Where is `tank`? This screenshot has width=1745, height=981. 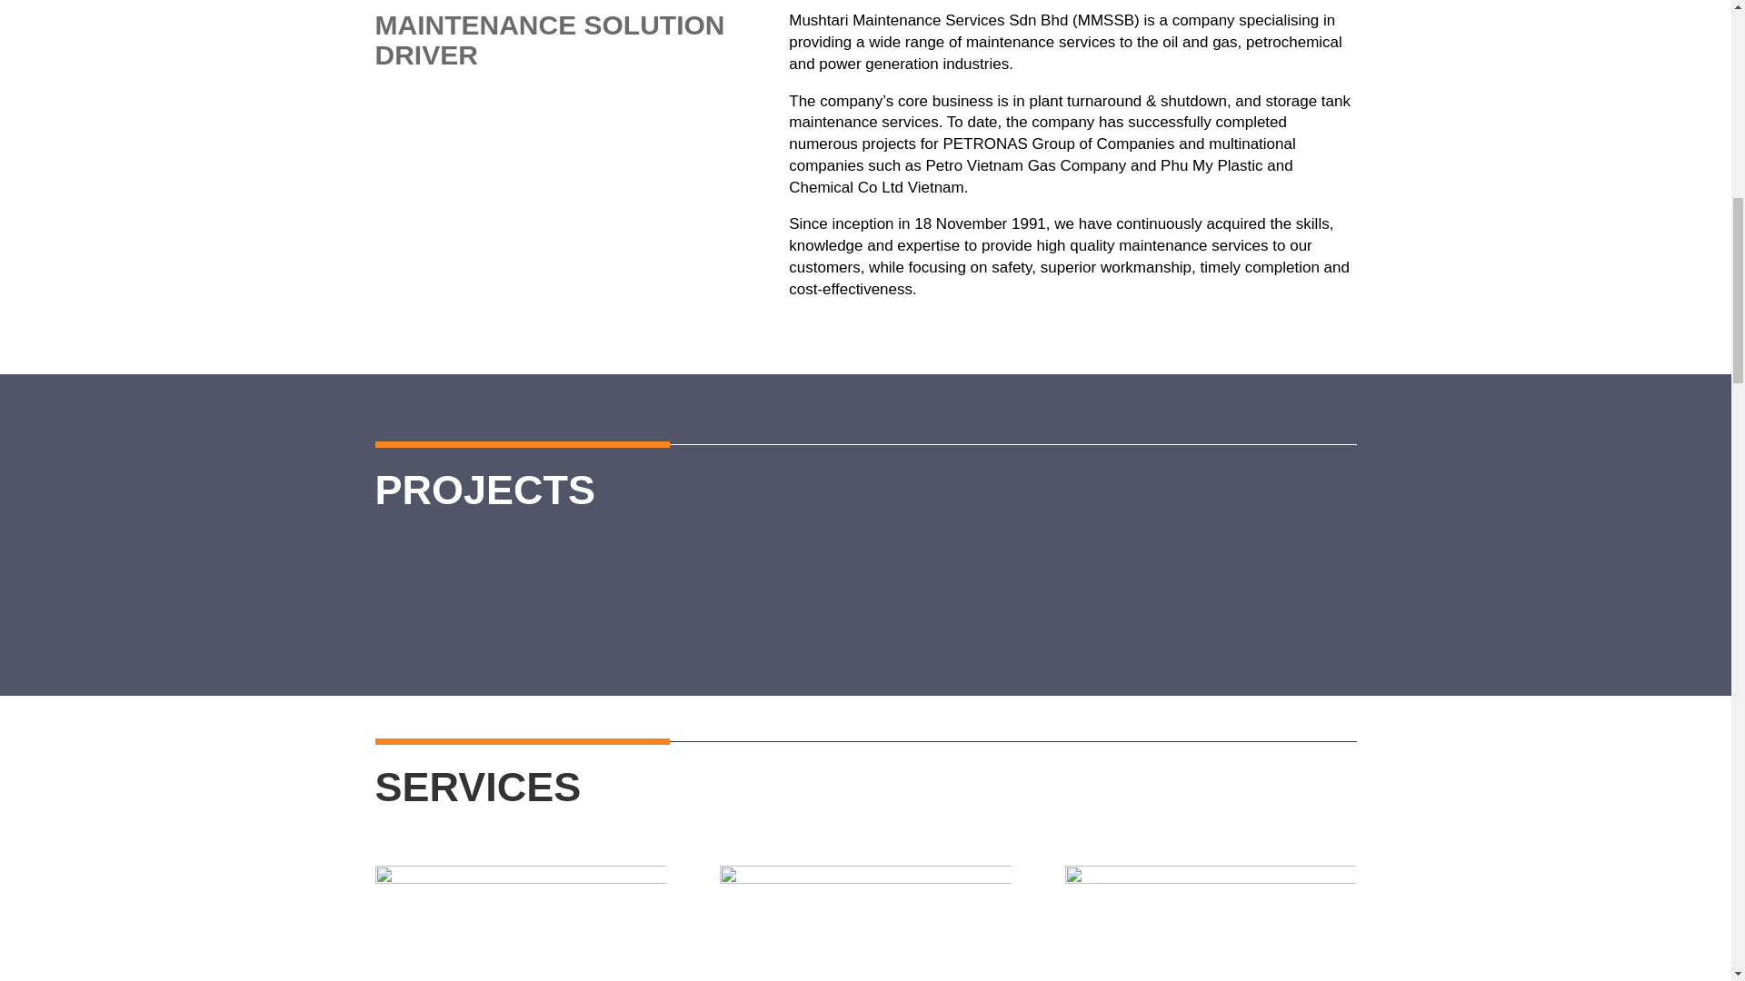 tank is located at coordinates (864, 923).